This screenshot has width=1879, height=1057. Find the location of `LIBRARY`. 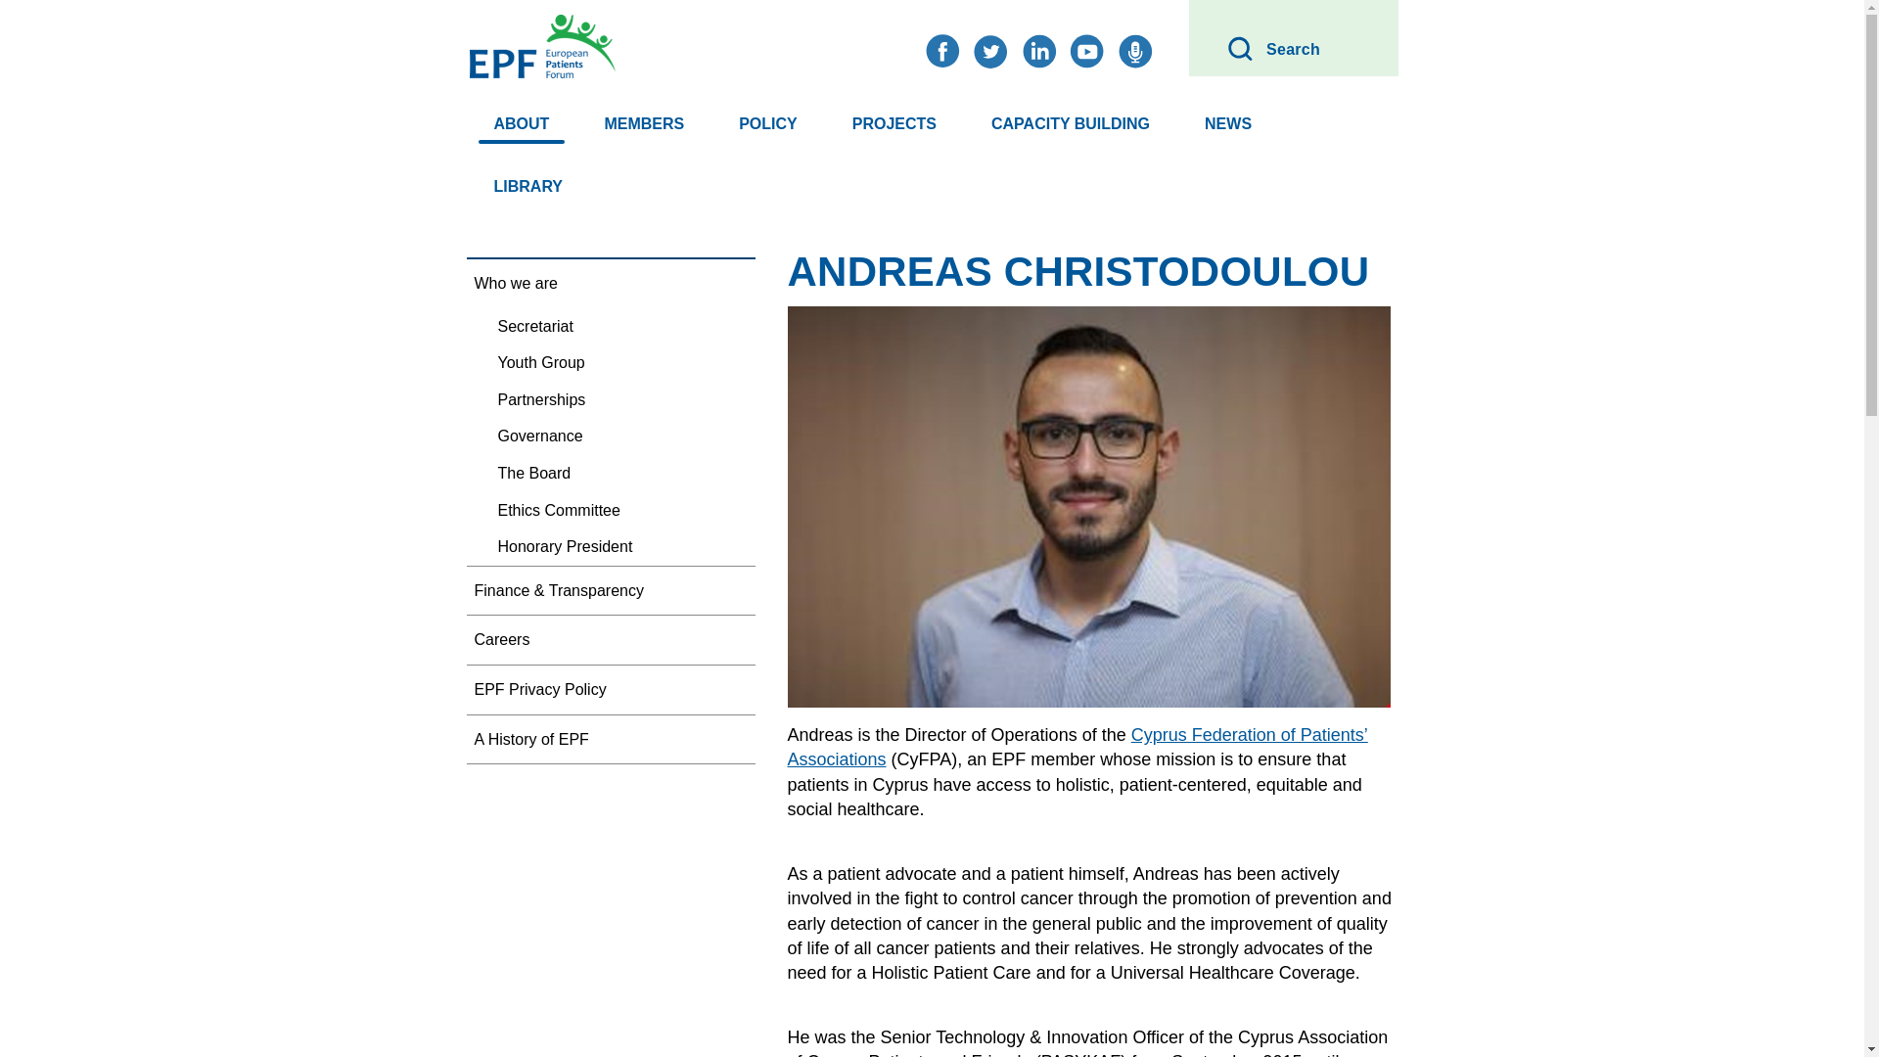

LIBRARY is located at coordinates (1292, 49).